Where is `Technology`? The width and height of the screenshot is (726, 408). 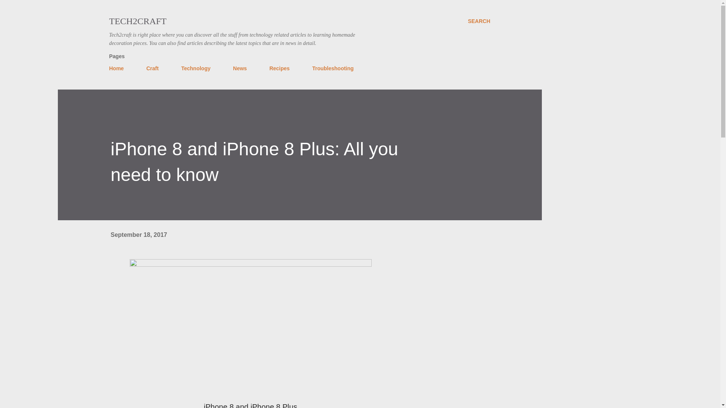
Technology is located at coordinates (195, 68).